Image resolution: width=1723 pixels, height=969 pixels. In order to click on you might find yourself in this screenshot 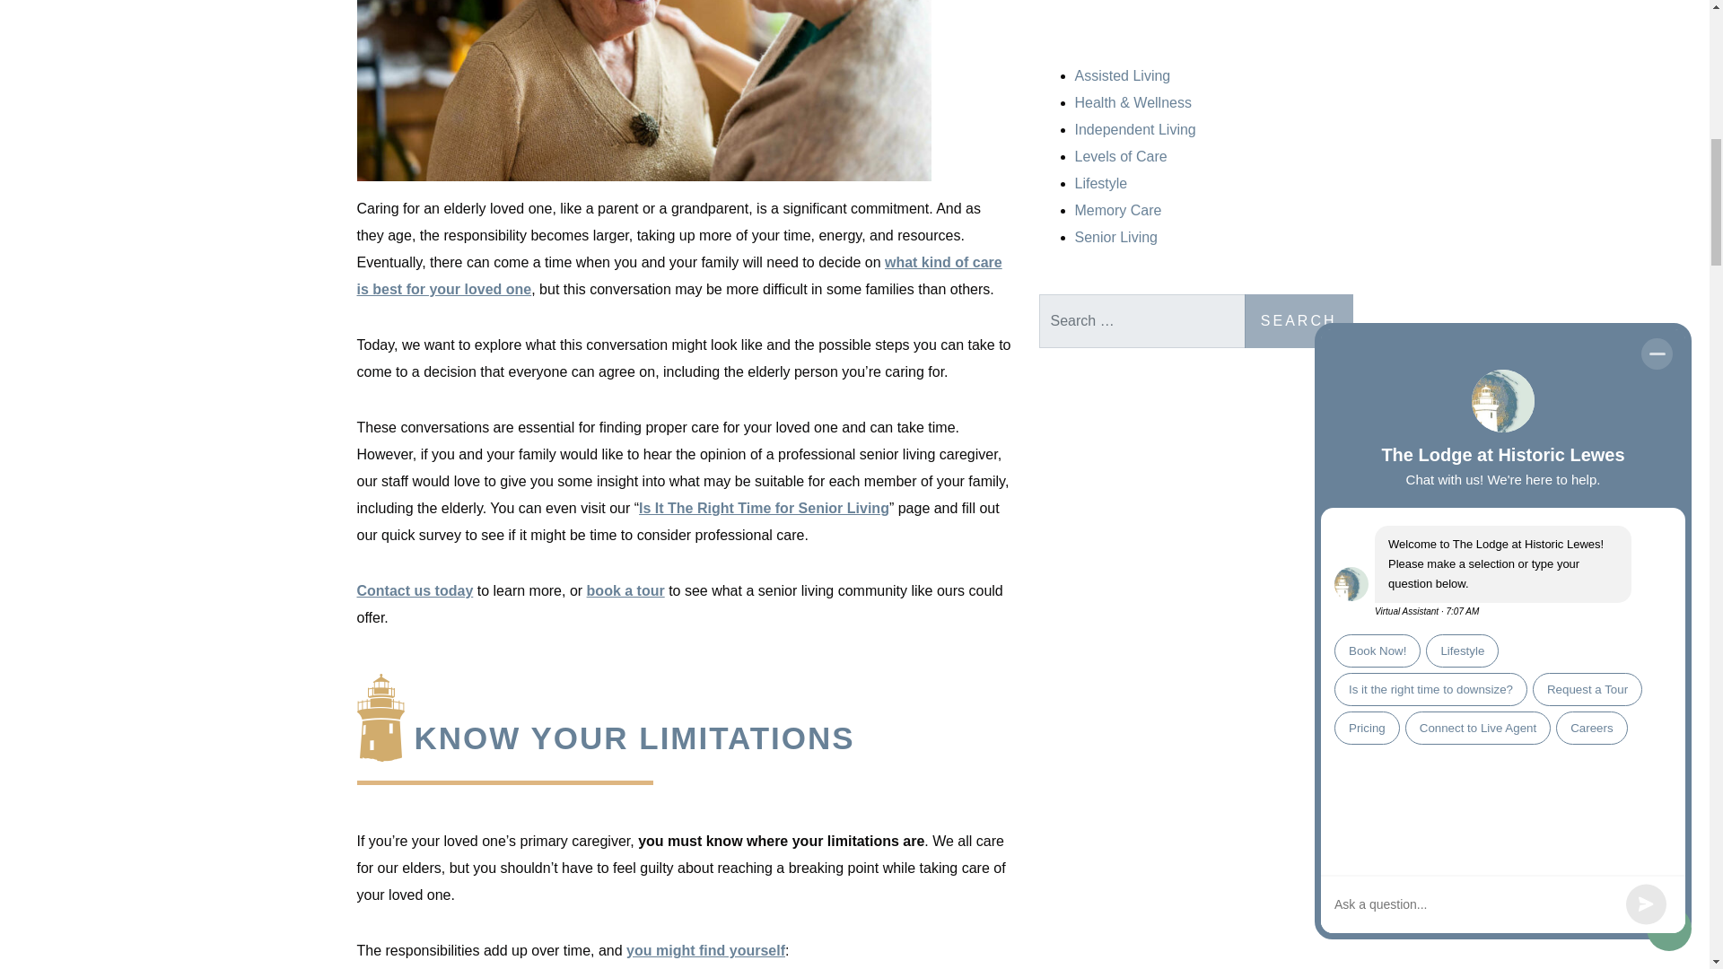, I will do `click(705, 950)`.